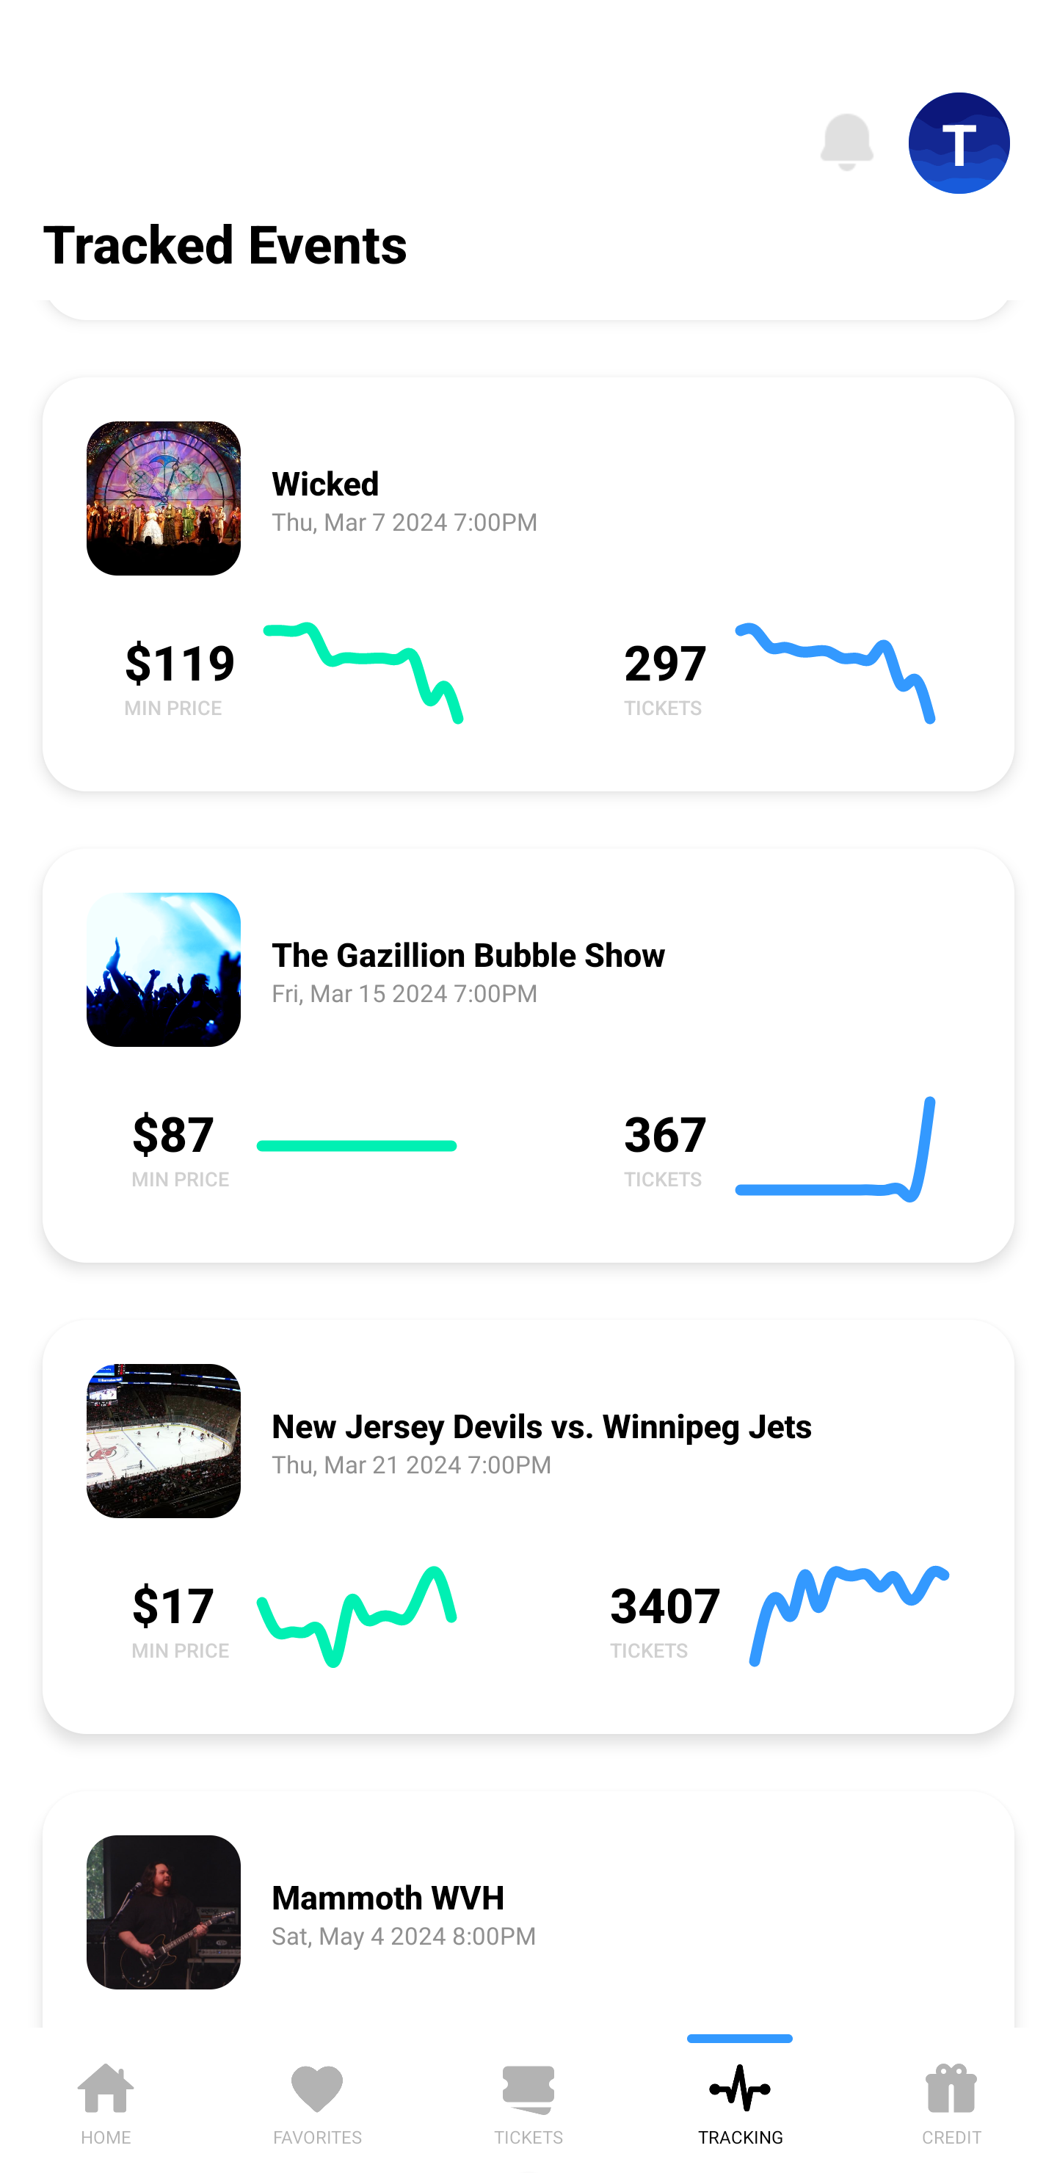 Image resolution: width=1057 pixels, height=2173 pixels. I want to click on T, so click(959, 143).